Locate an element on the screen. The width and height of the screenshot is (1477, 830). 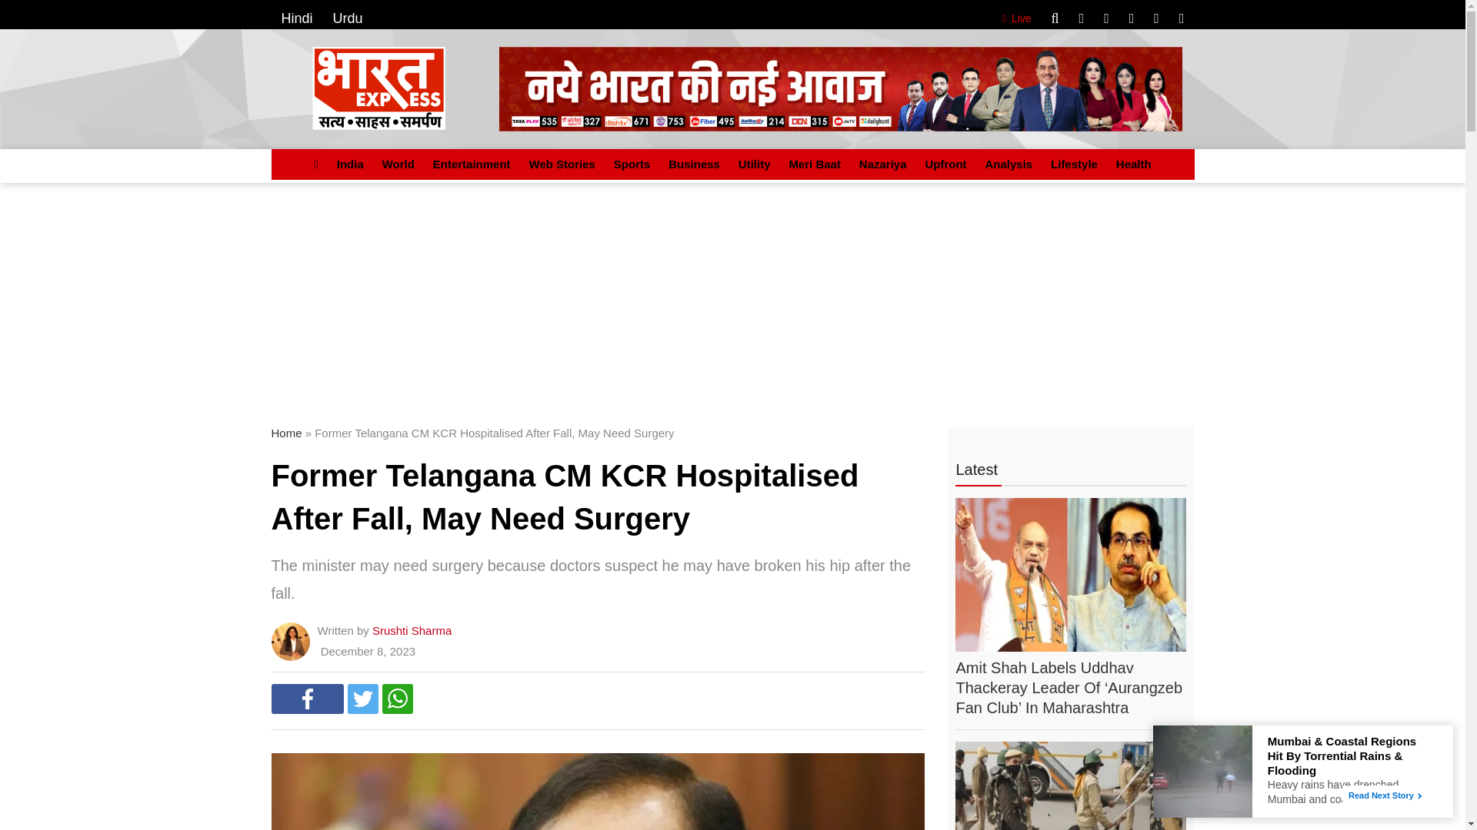
Meri Baat is located at coordinates (814, 164).